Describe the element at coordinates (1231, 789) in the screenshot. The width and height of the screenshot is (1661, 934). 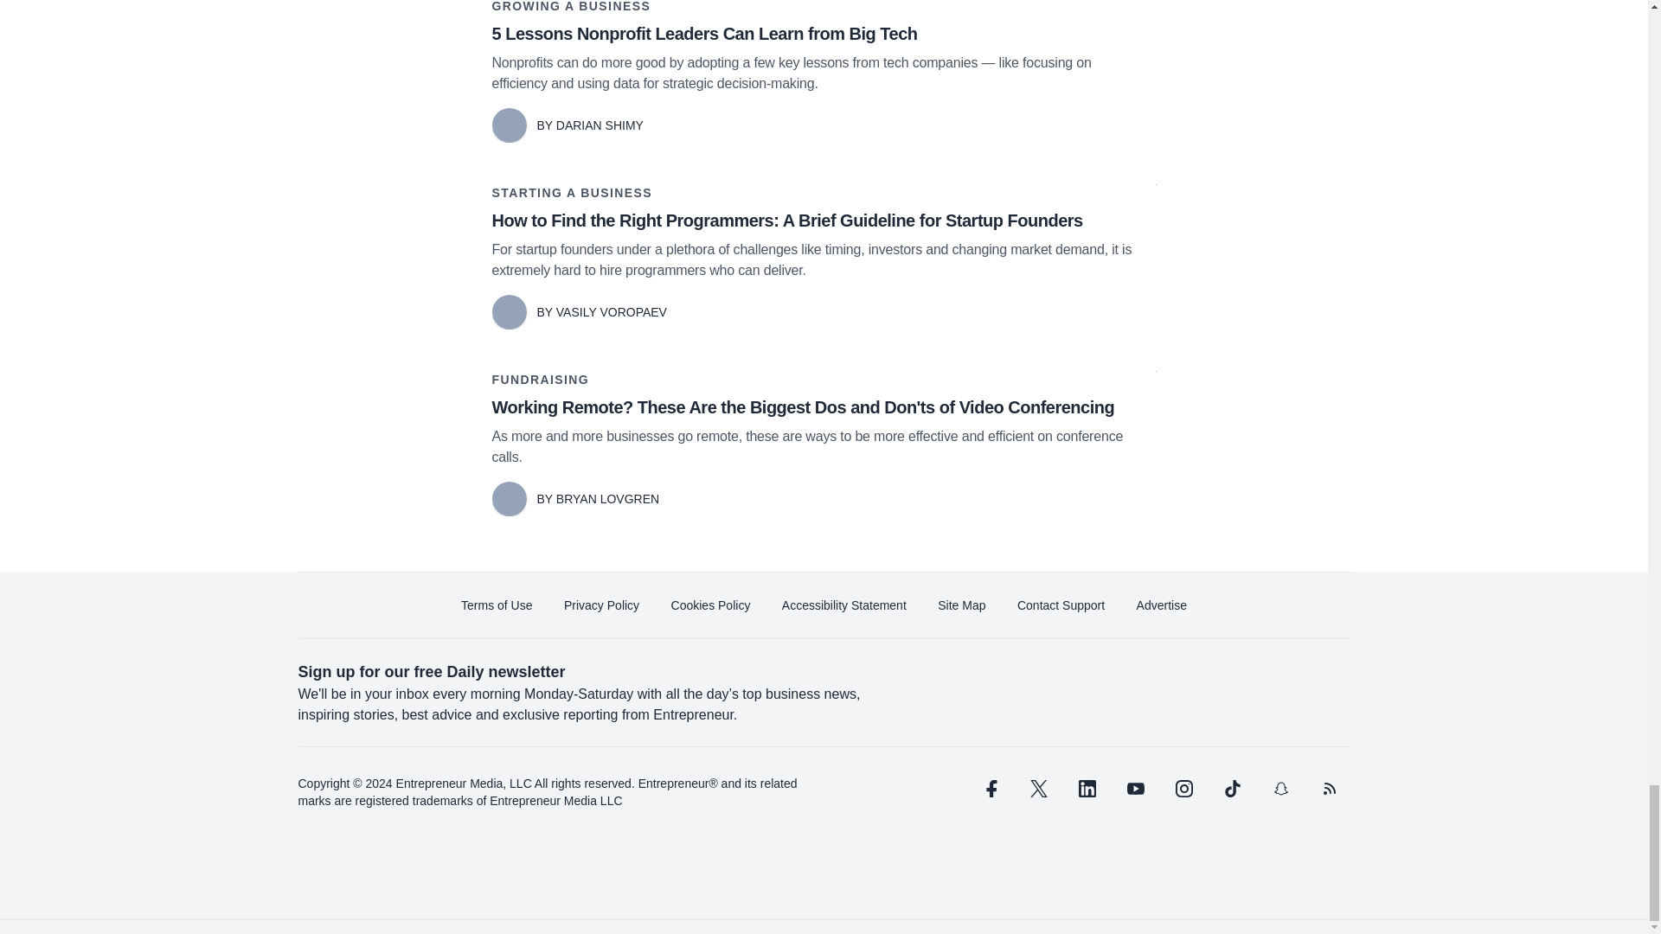
I see `tiktok` at that location.